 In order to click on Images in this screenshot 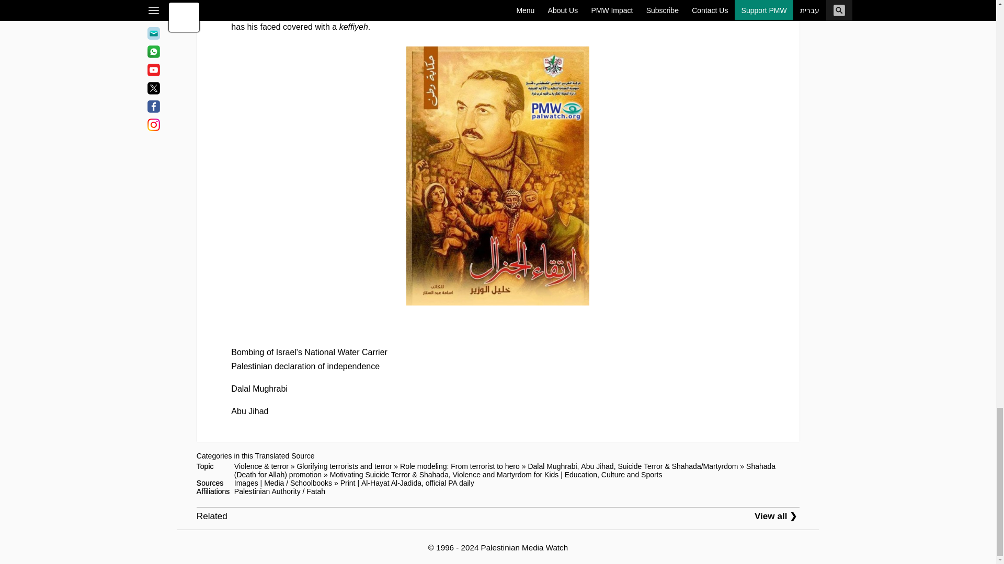, I will do `click(246, 483)`.